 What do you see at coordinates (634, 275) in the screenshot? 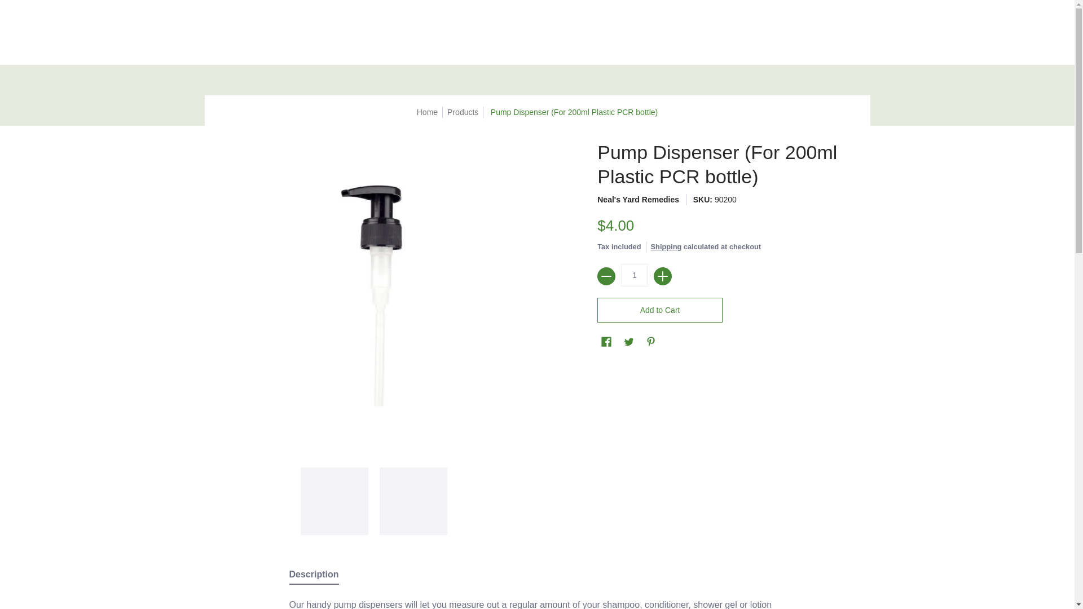
I see `1` at bounding box center [634, 275].